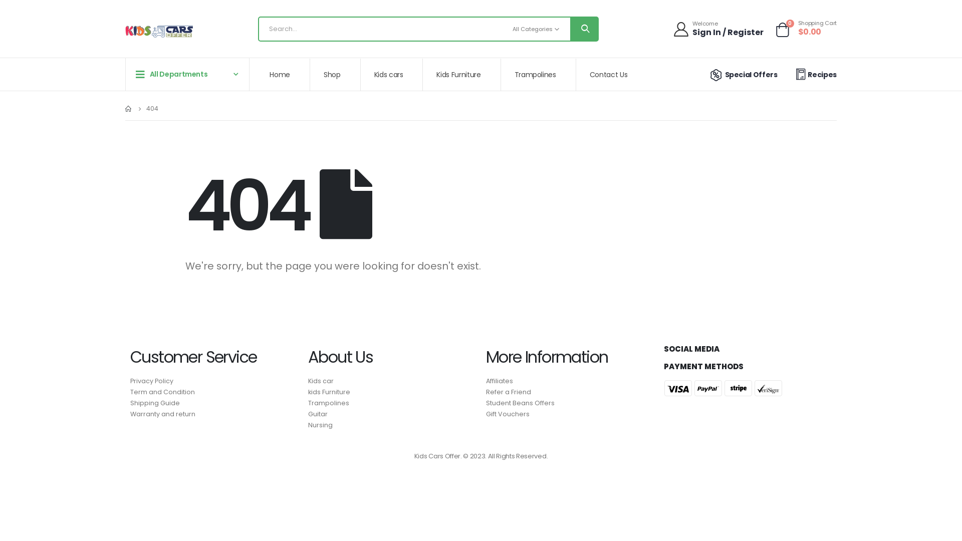 The height and width of the screenshot is (541, 962). What do you see at coordinates (570, 392) in the screenshot?
I see `Refer a Friend` at bounding box center [570, 392].